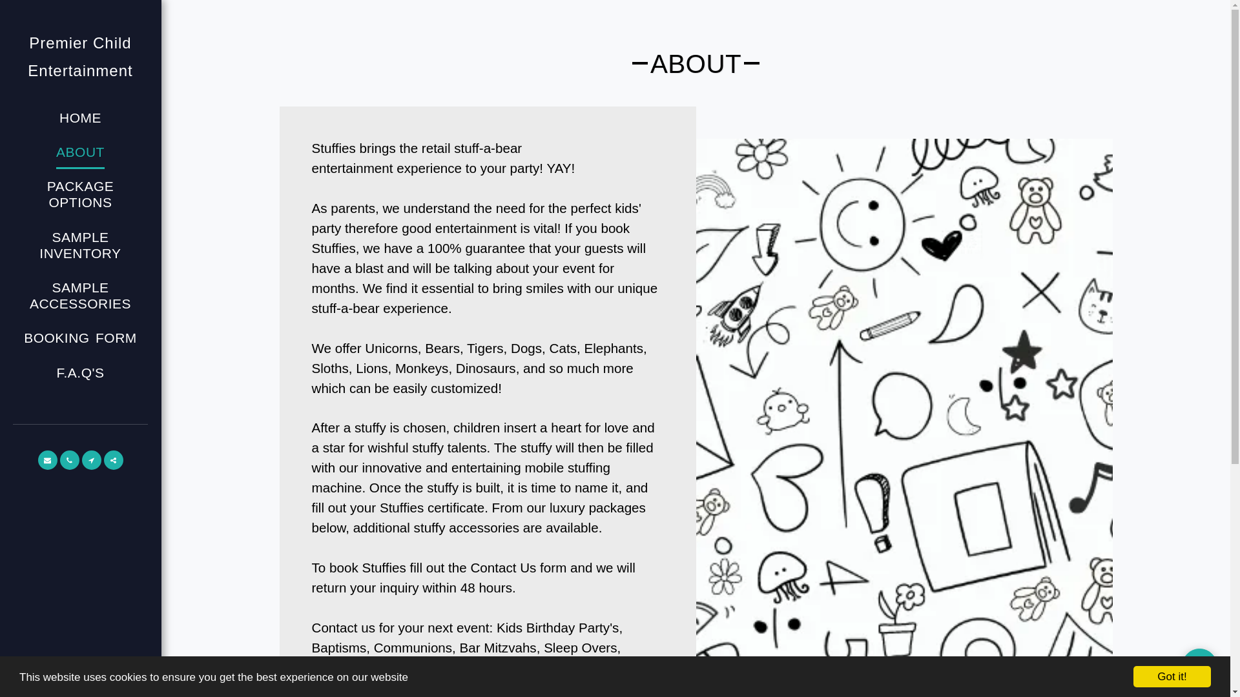 This screenshot has width=1240, height=697. What do you see at coordinates (80, 296) in the screenshot?
I see `SAMPLE ACCESSORIES` at bounding box center [80, 296].